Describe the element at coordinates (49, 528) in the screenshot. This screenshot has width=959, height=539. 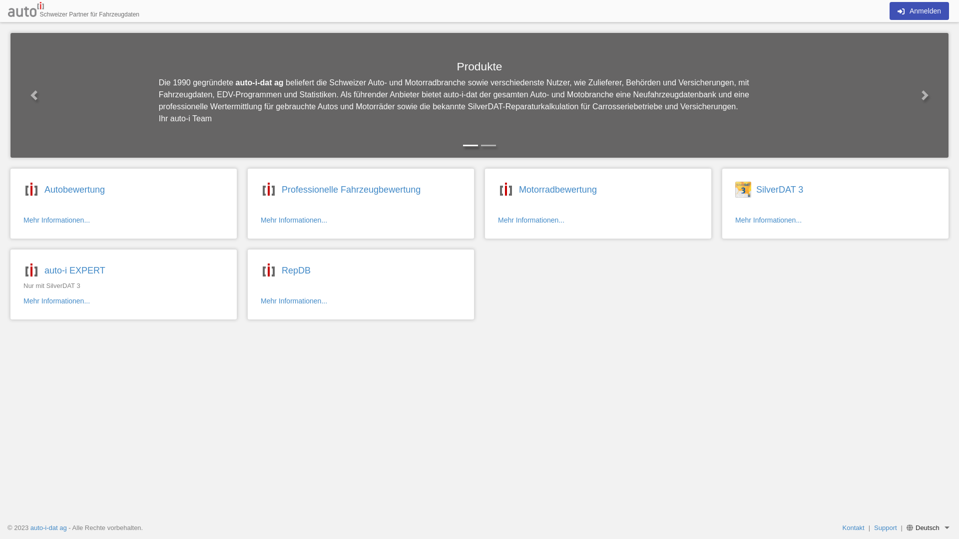
I see `auto-i-dat ag` at that location.